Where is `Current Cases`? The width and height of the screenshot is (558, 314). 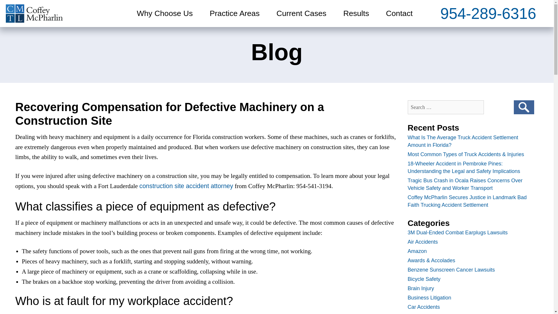 Current Cases is located at coordinates (301, 13).